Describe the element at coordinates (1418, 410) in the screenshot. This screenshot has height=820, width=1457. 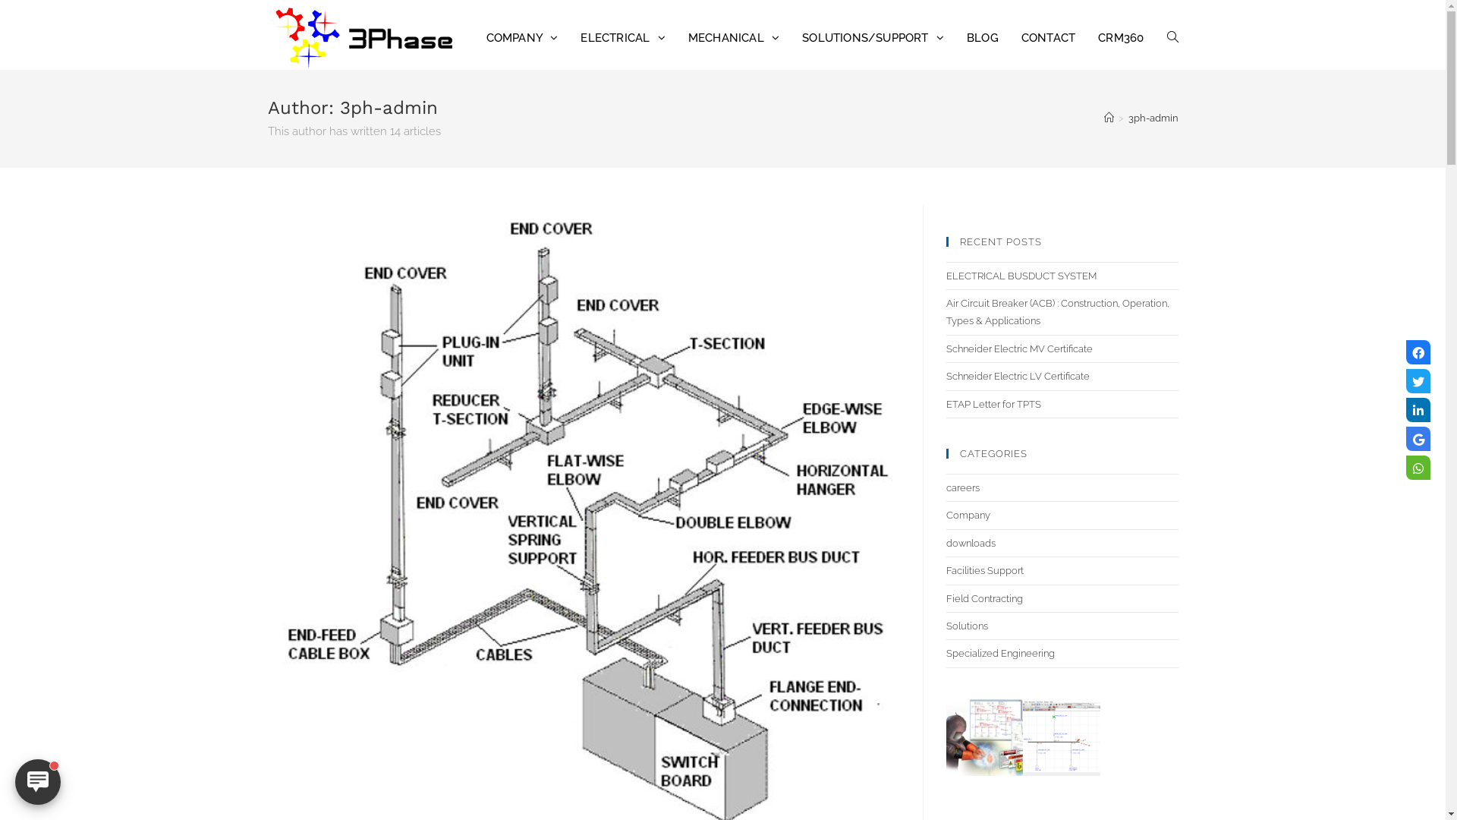
I see `LinkedIn` at that location.